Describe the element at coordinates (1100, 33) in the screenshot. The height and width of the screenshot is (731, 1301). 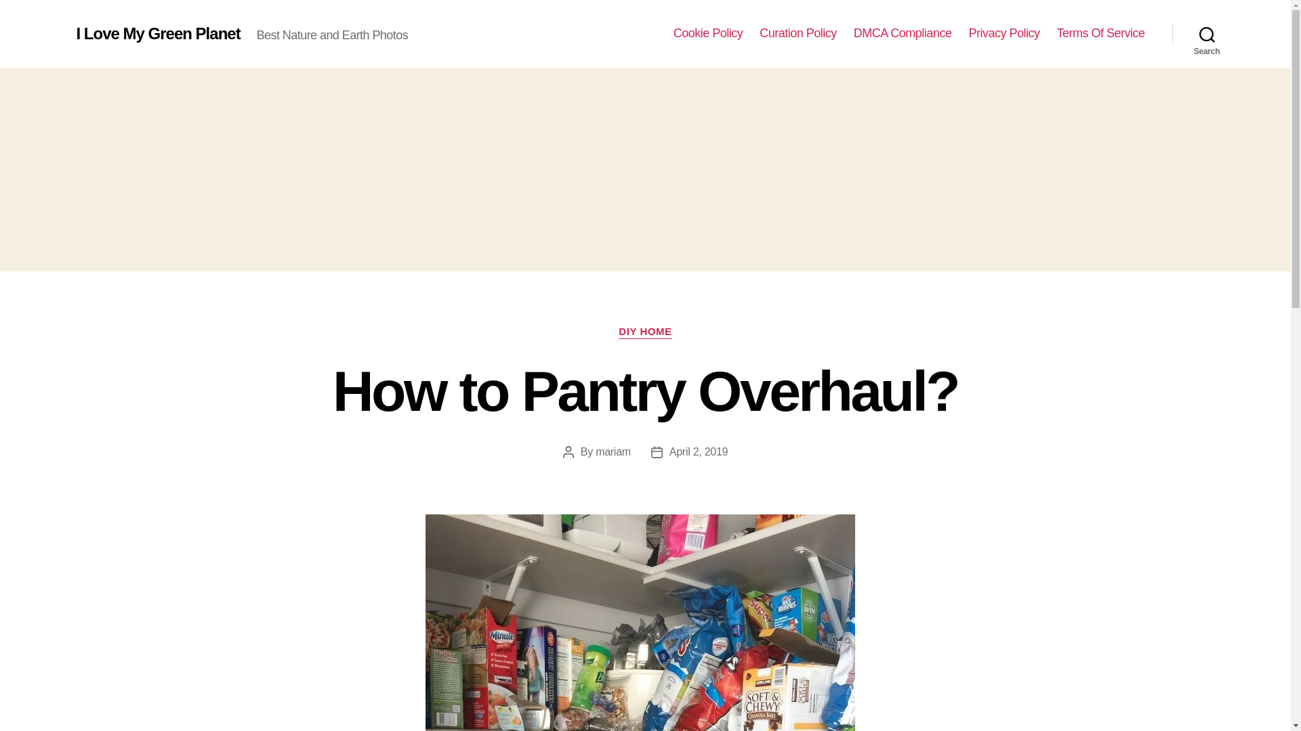
I see `Terms Of Service` at that location.